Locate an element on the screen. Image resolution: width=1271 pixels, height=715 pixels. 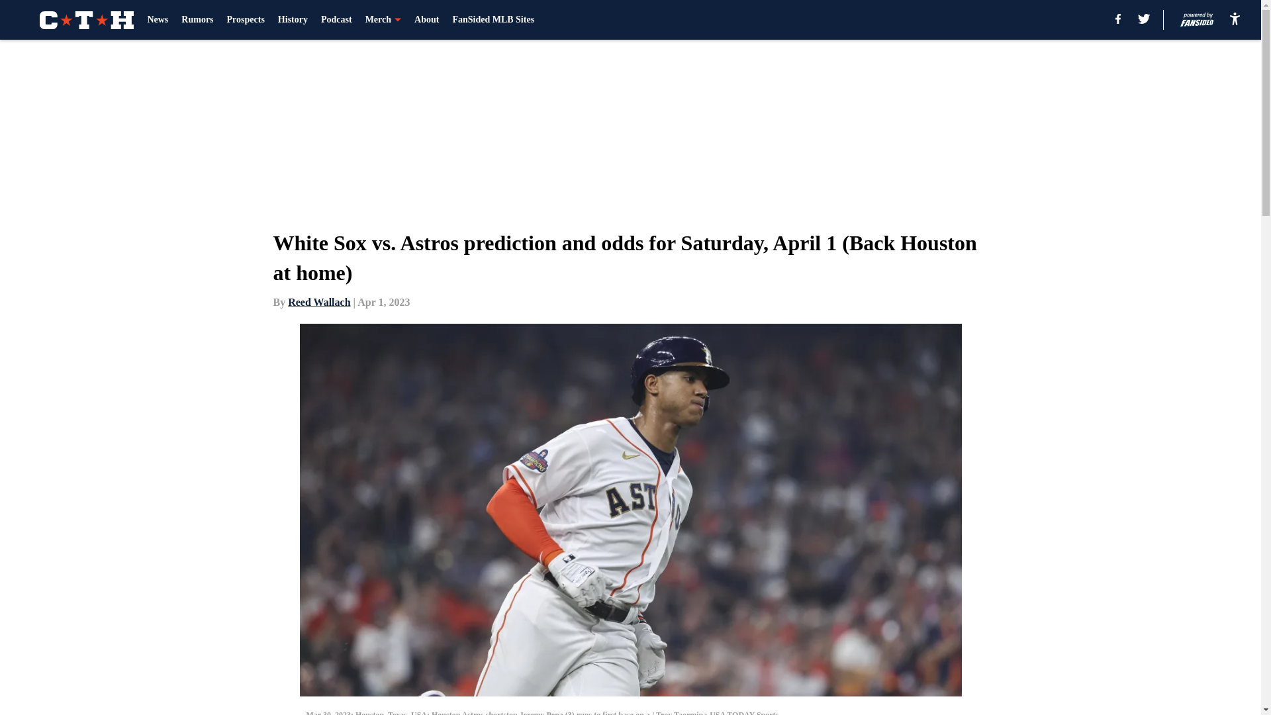
News is located at coordinates (158, 20).